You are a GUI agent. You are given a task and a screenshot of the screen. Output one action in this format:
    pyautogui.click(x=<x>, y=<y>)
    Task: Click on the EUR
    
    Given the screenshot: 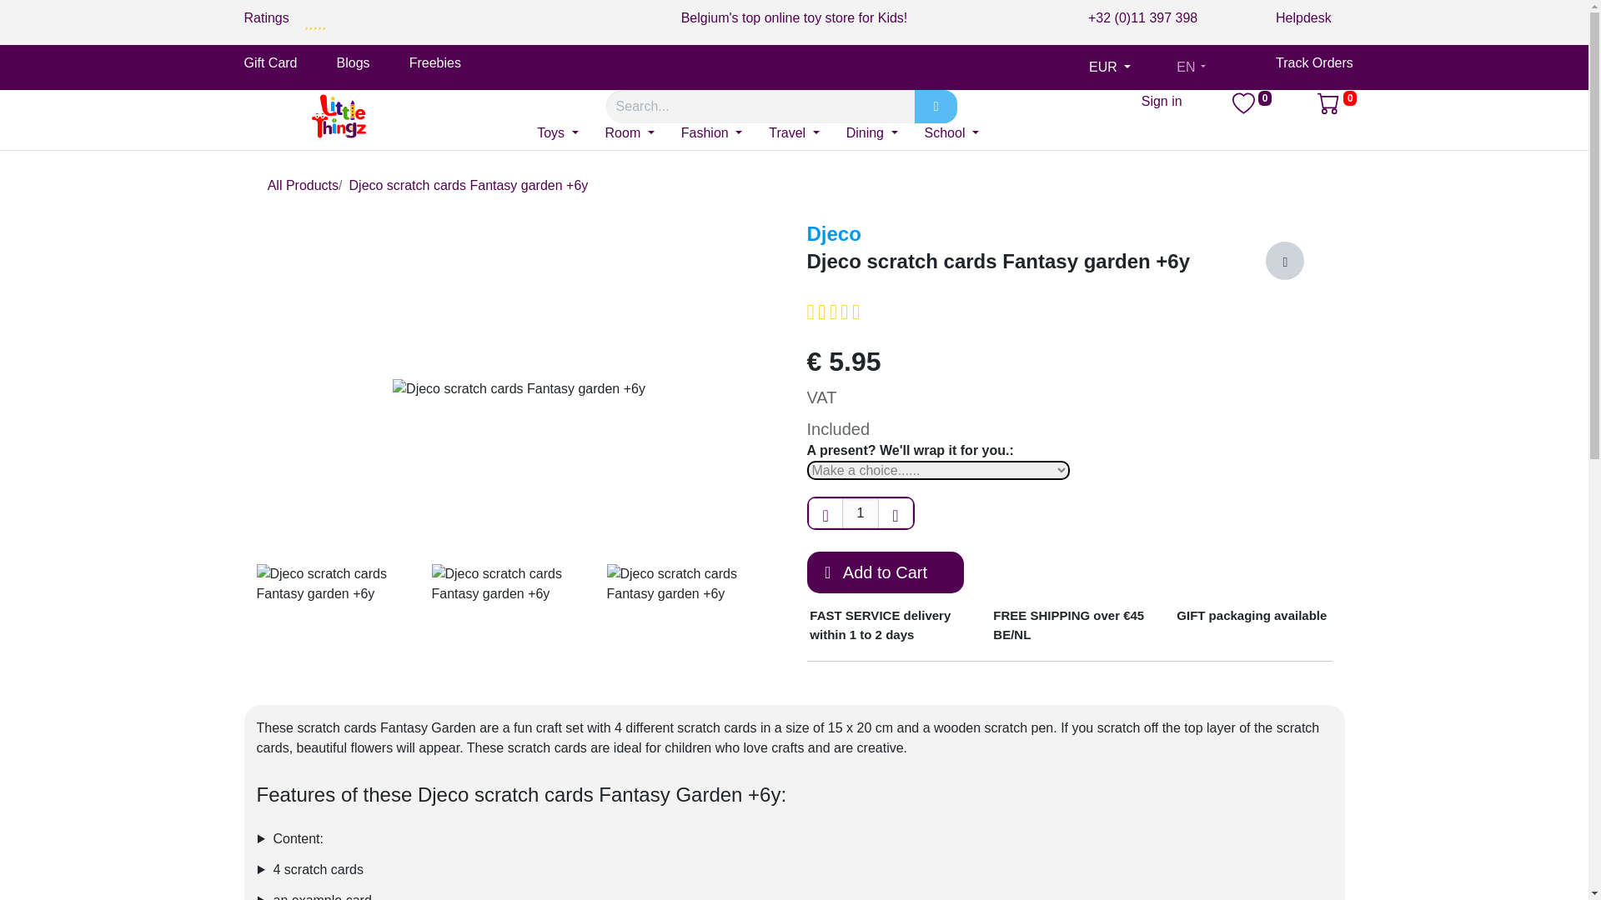 What is the action you would take?
    pyautogui.click(x=1110, y=67)
    